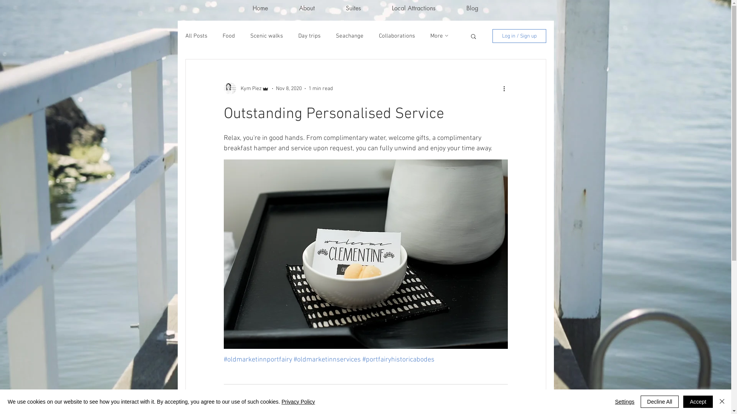 The width and height of the screenshot is (737, 414). What do you see at coordinates (353, 5) in the screenshot?
I see `Suites` at bounding box center [353, 5].